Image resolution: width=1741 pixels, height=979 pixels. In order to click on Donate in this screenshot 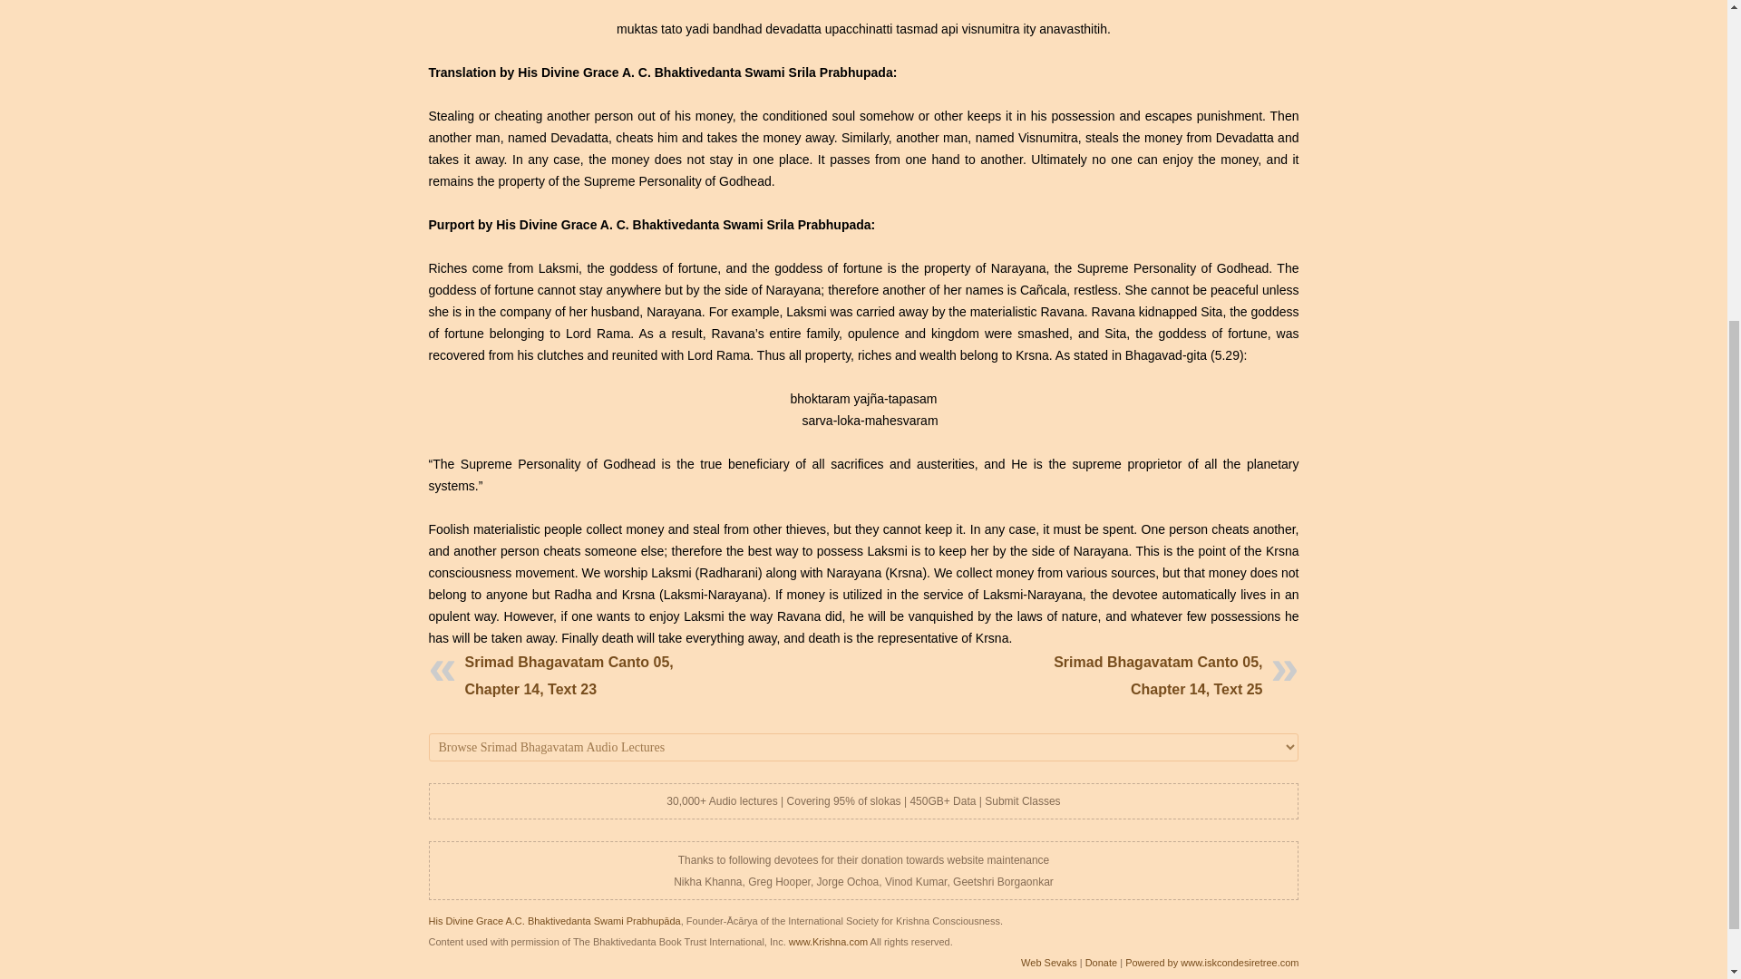, I will do `click(1101, 963)`.